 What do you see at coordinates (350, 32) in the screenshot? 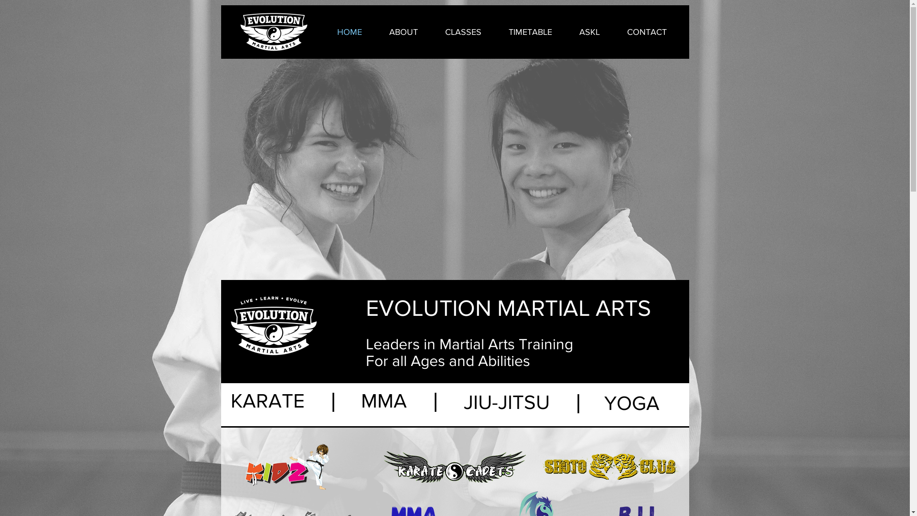
I see `HOME` at bounding box center [350, 32].